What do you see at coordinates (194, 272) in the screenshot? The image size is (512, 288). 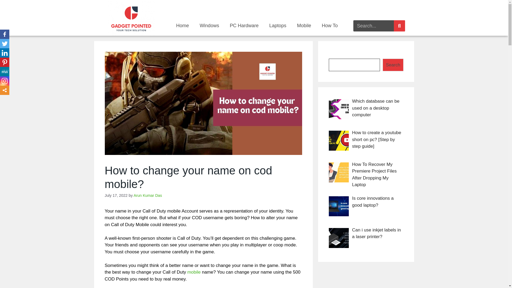 I see `mobile` at bounding box center [194, 272].